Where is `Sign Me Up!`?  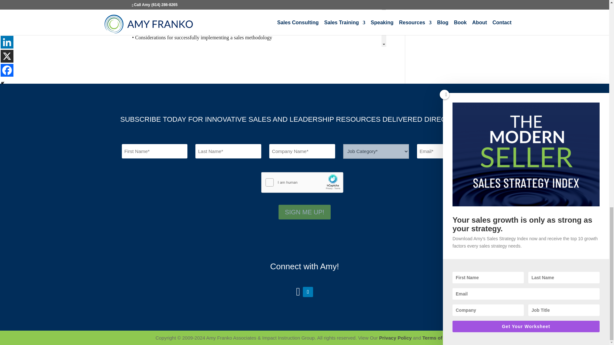
Sign Me Up! is located at coordinates (304, 212).